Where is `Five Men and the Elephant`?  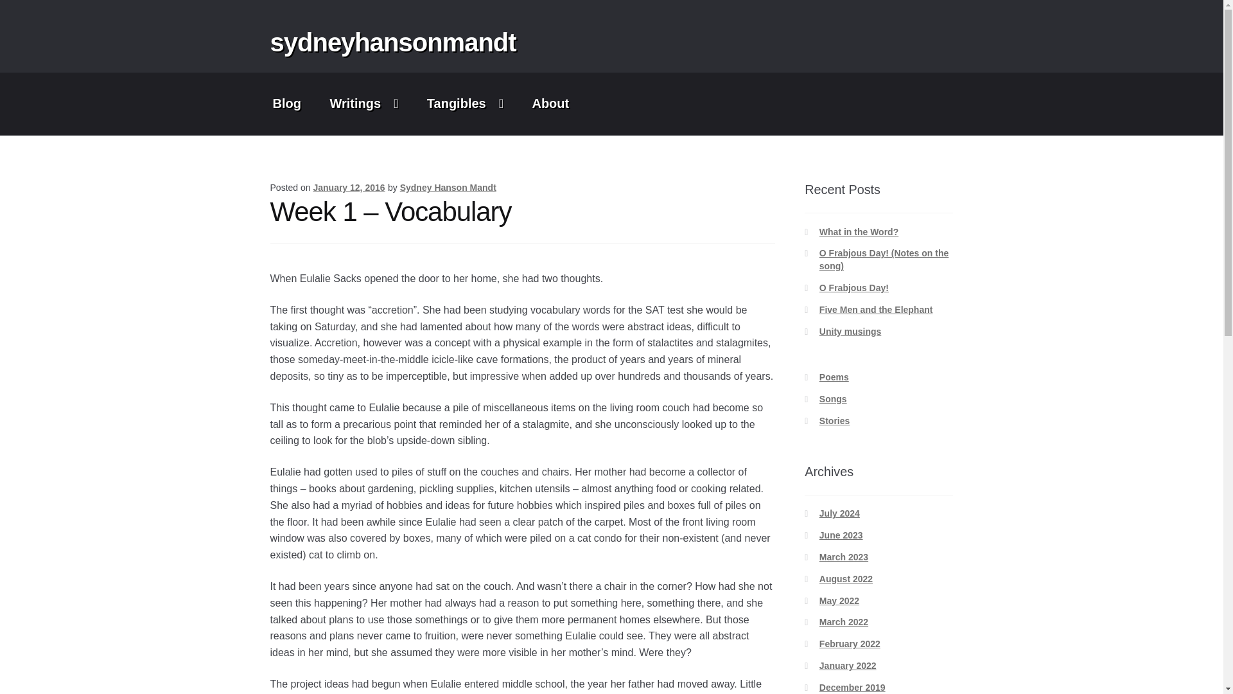
Five Men and the Elephant is located at coordinates (876, 310).